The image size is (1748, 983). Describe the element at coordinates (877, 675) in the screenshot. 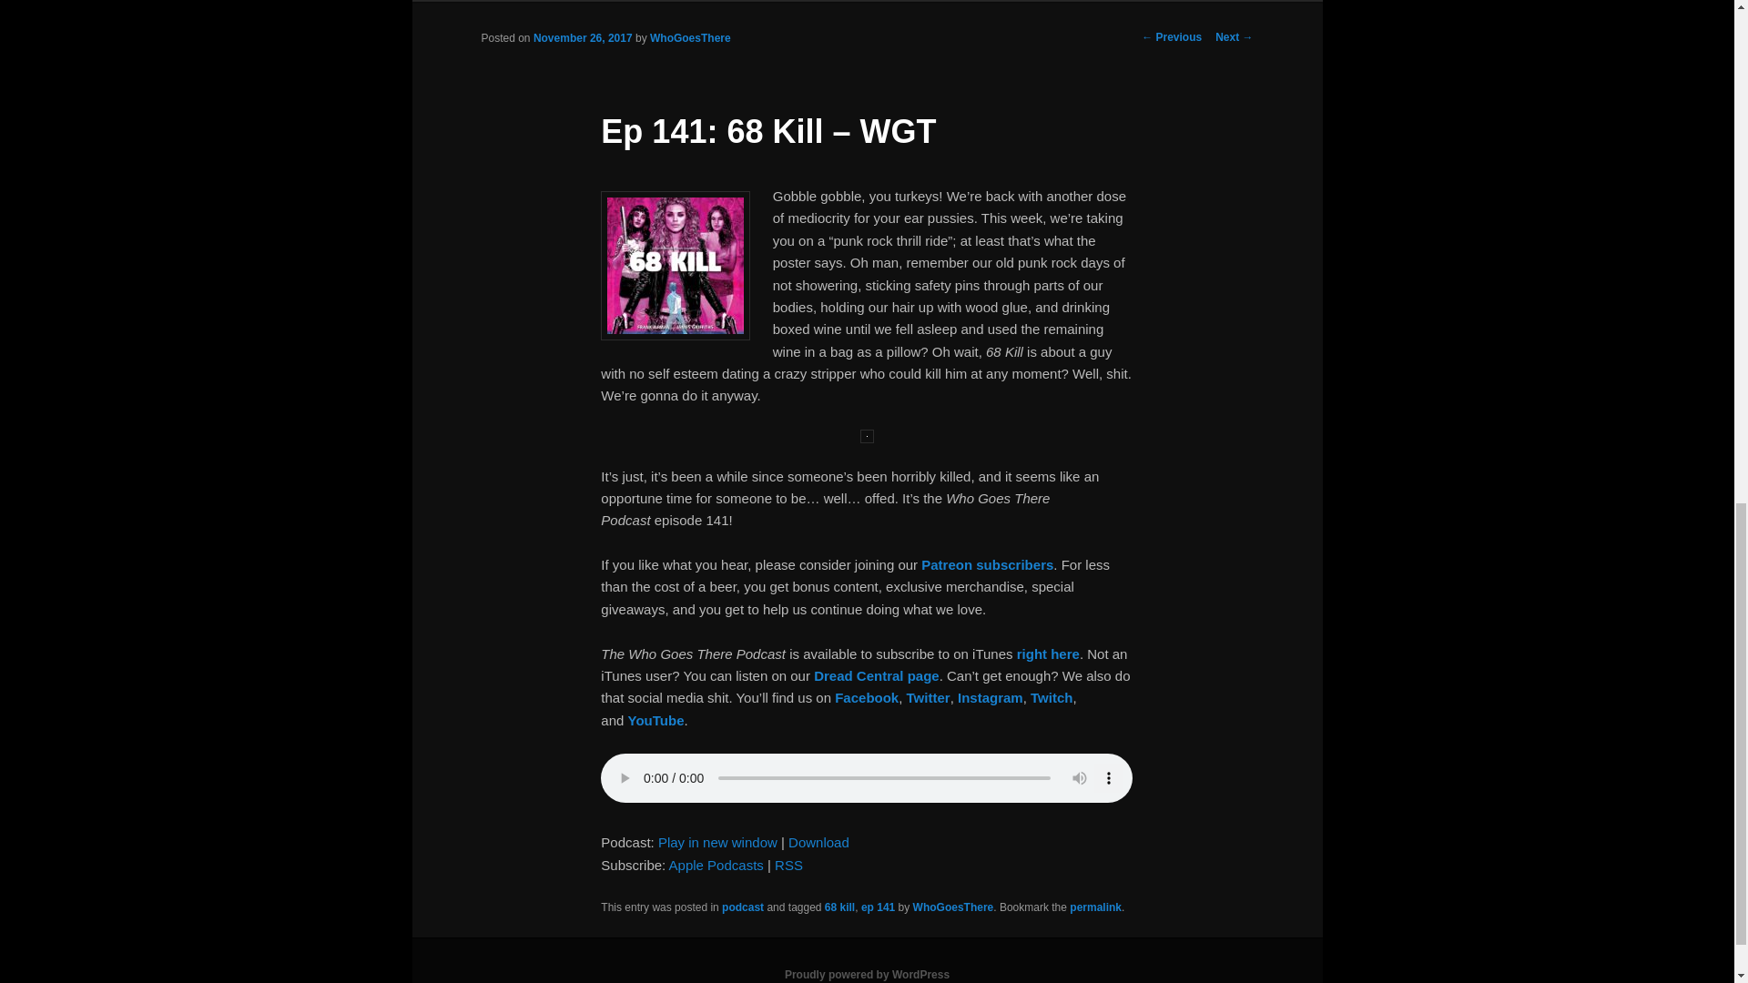

I see `Dread Central page` at that location.